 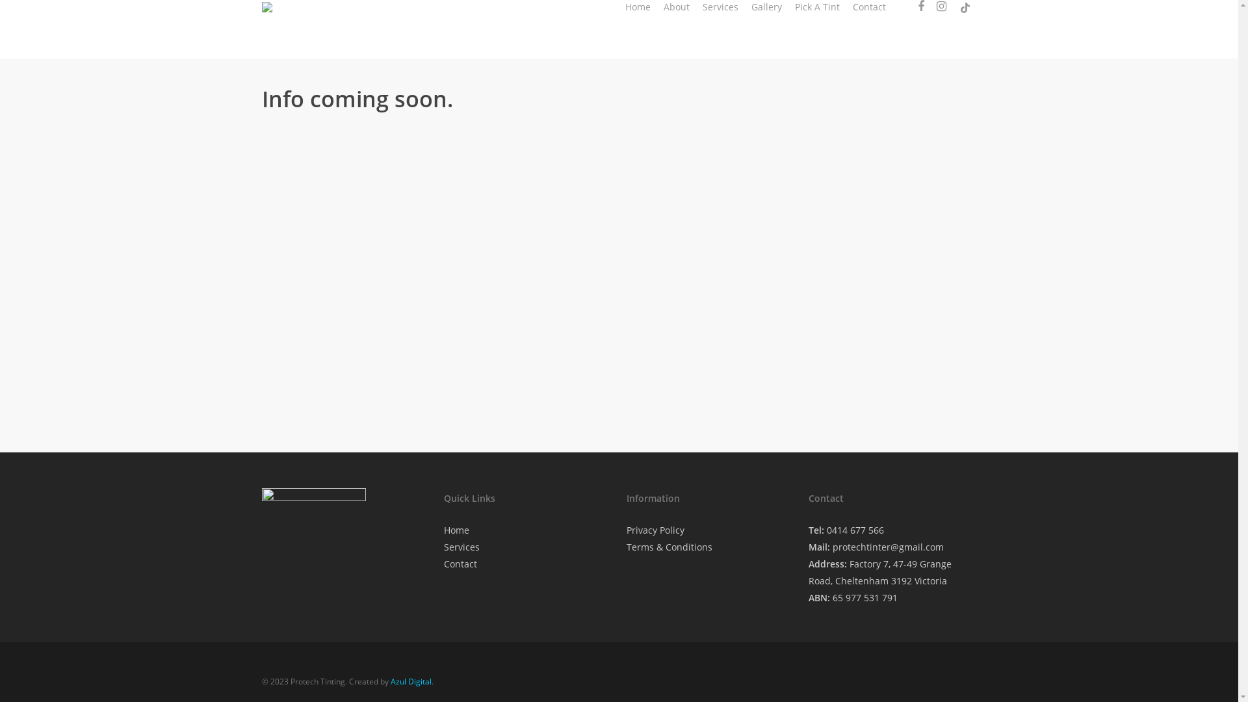 I want to click on Azul Digital, so click(x=411, y=681).